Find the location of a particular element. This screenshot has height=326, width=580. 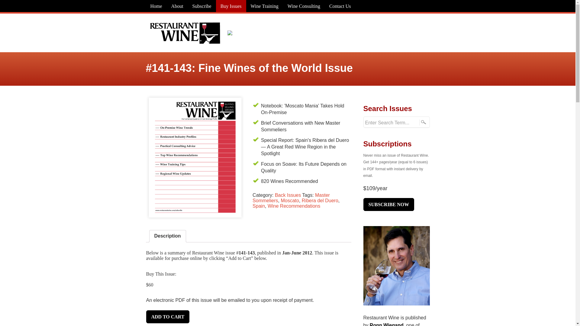

Description is located at coordinates (167, 236).